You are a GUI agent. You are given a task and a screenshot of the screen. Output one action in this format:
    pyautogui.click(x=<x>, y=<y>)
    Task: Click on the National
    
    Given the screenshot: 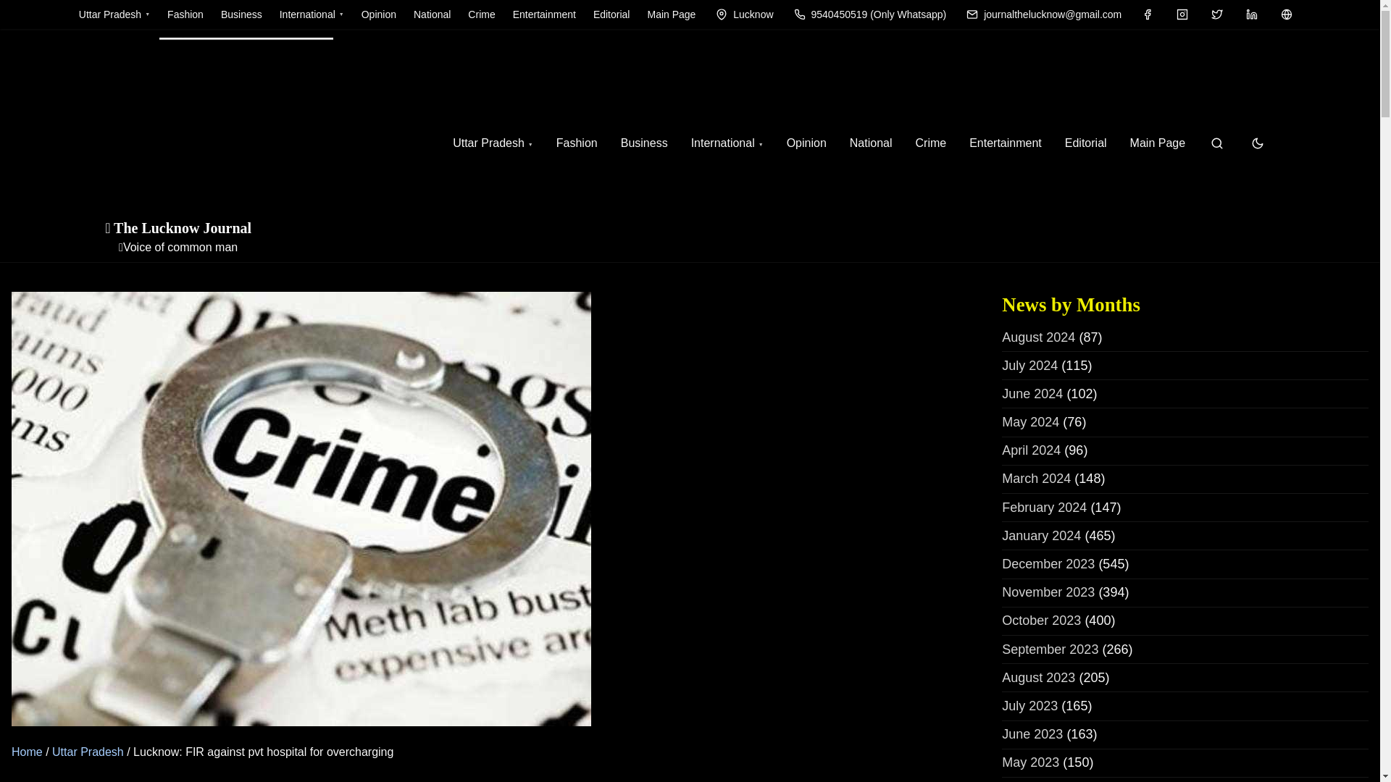 What is the action you would take?
    pyautogui.click(x=432, y=14)
    